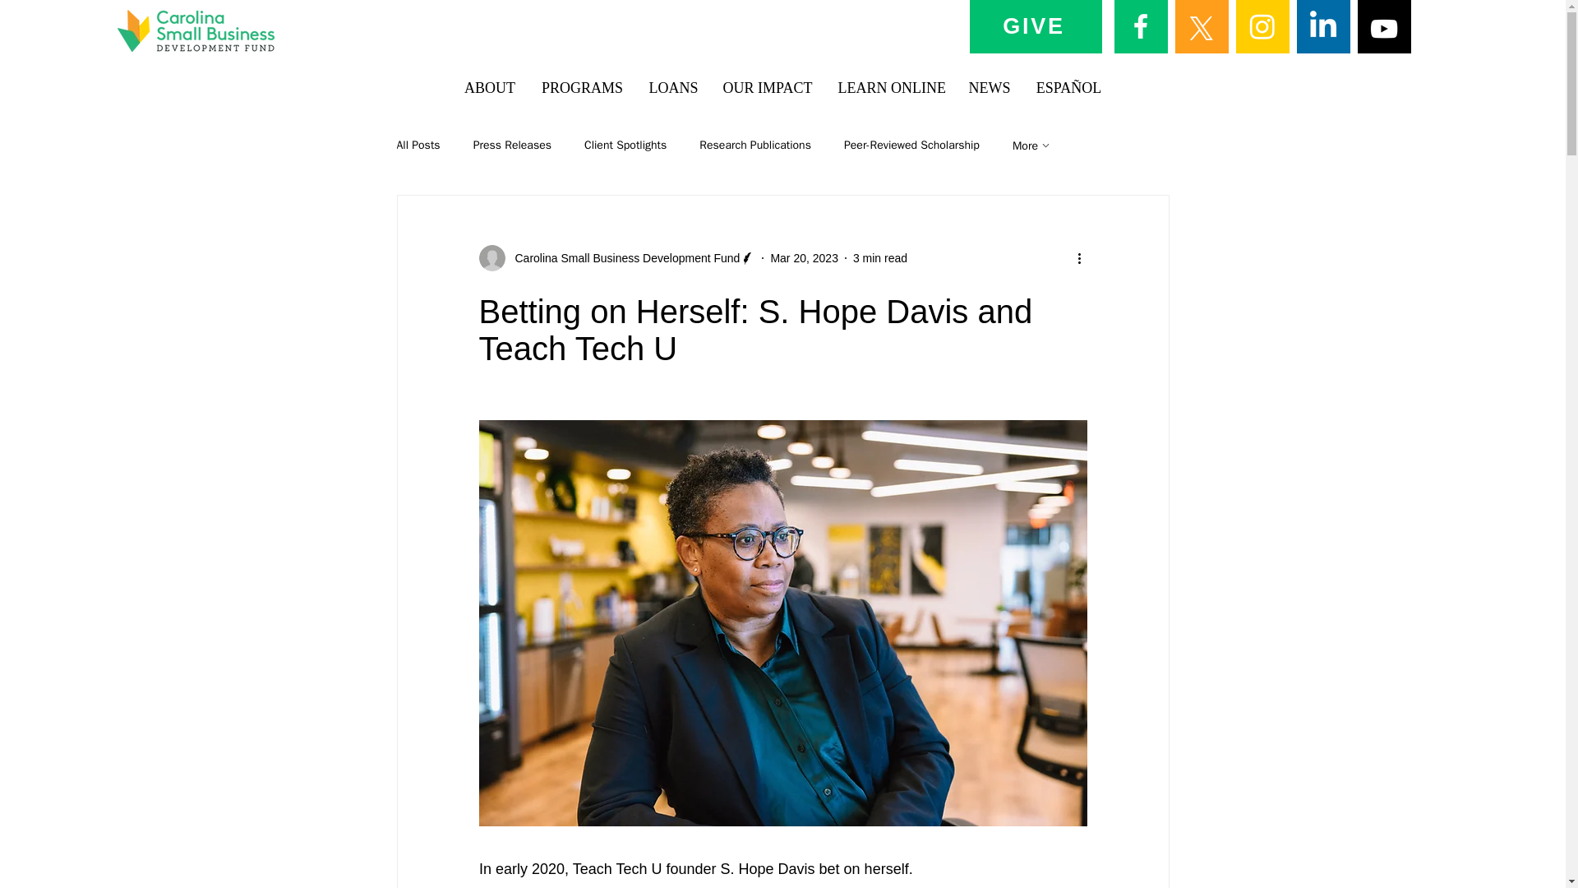 This screenshot has width=1578, height=888. What do you see at coordinates (988, 88) in the screenshot?
I see `NEWS` at bounding box center [988, 88].